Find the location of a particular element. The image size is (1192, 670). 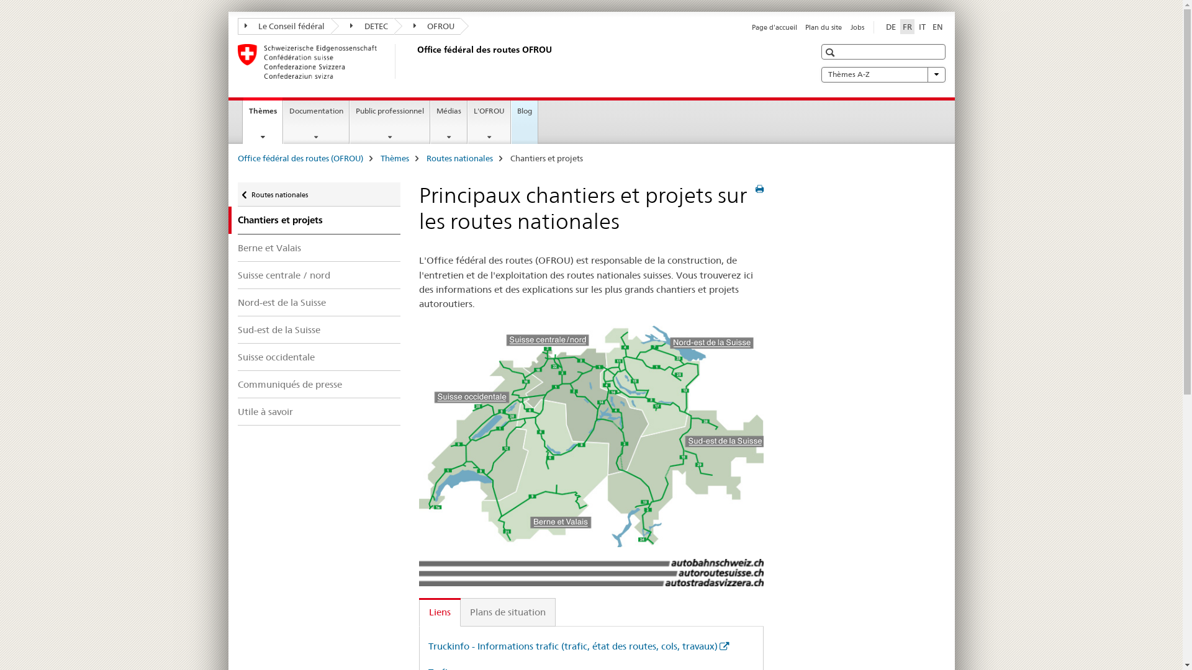

OFROU is located at coordinates (427, 26).